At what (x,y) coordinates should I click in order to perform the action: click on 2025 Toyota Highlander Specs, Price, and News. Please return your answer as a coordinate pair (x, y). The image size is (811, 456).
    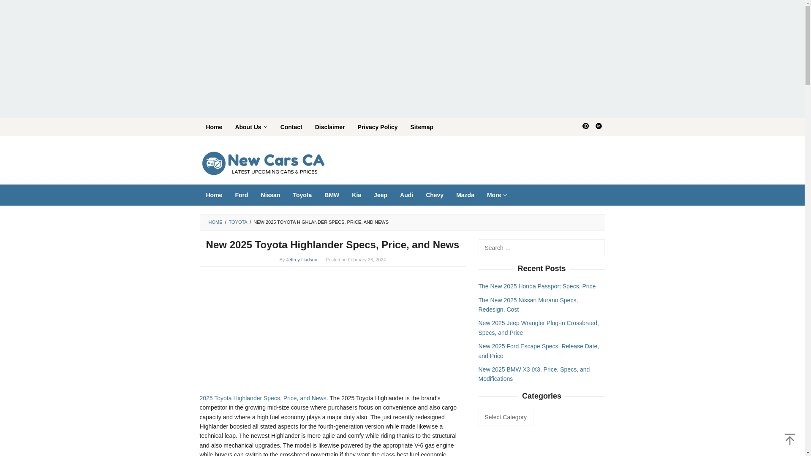
    Looking at the image, I should click on (263, 398).